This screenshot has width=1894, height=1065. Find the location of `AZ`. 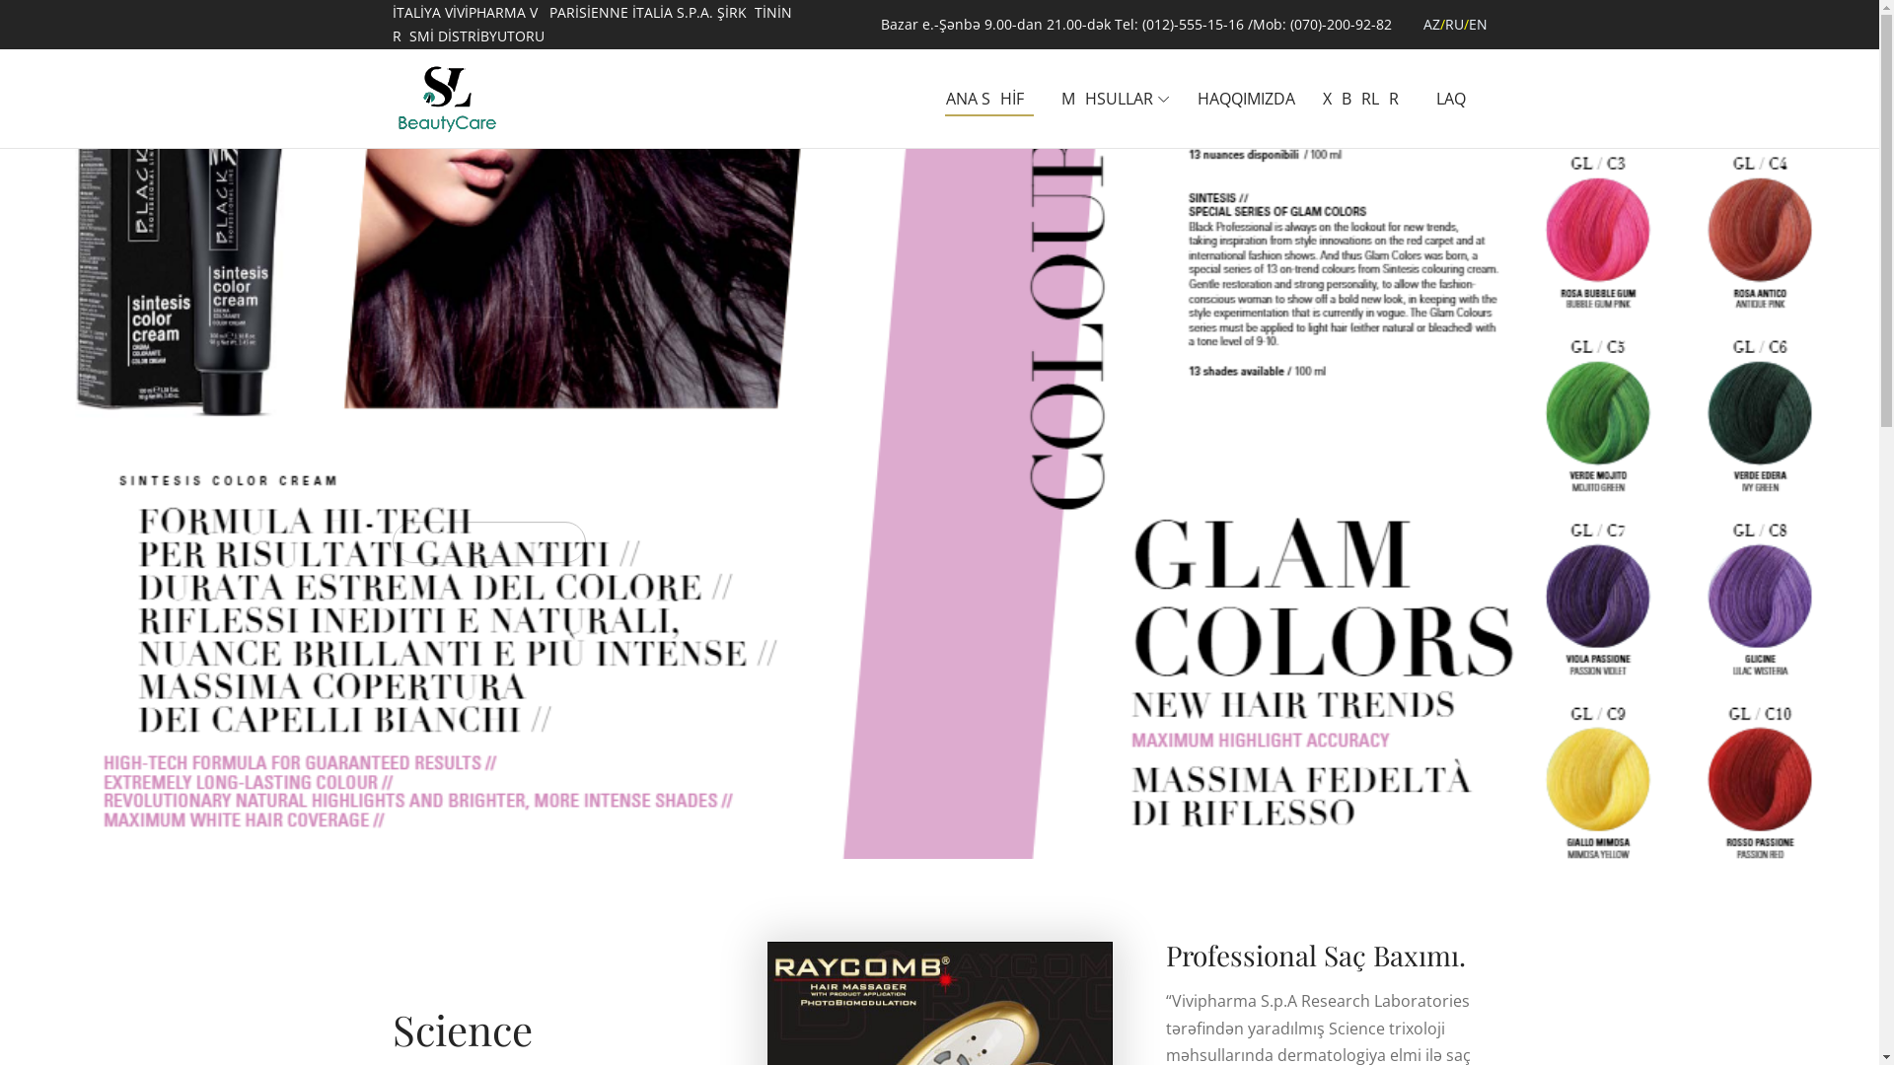

AZ is located at coordinates (1430, 24).